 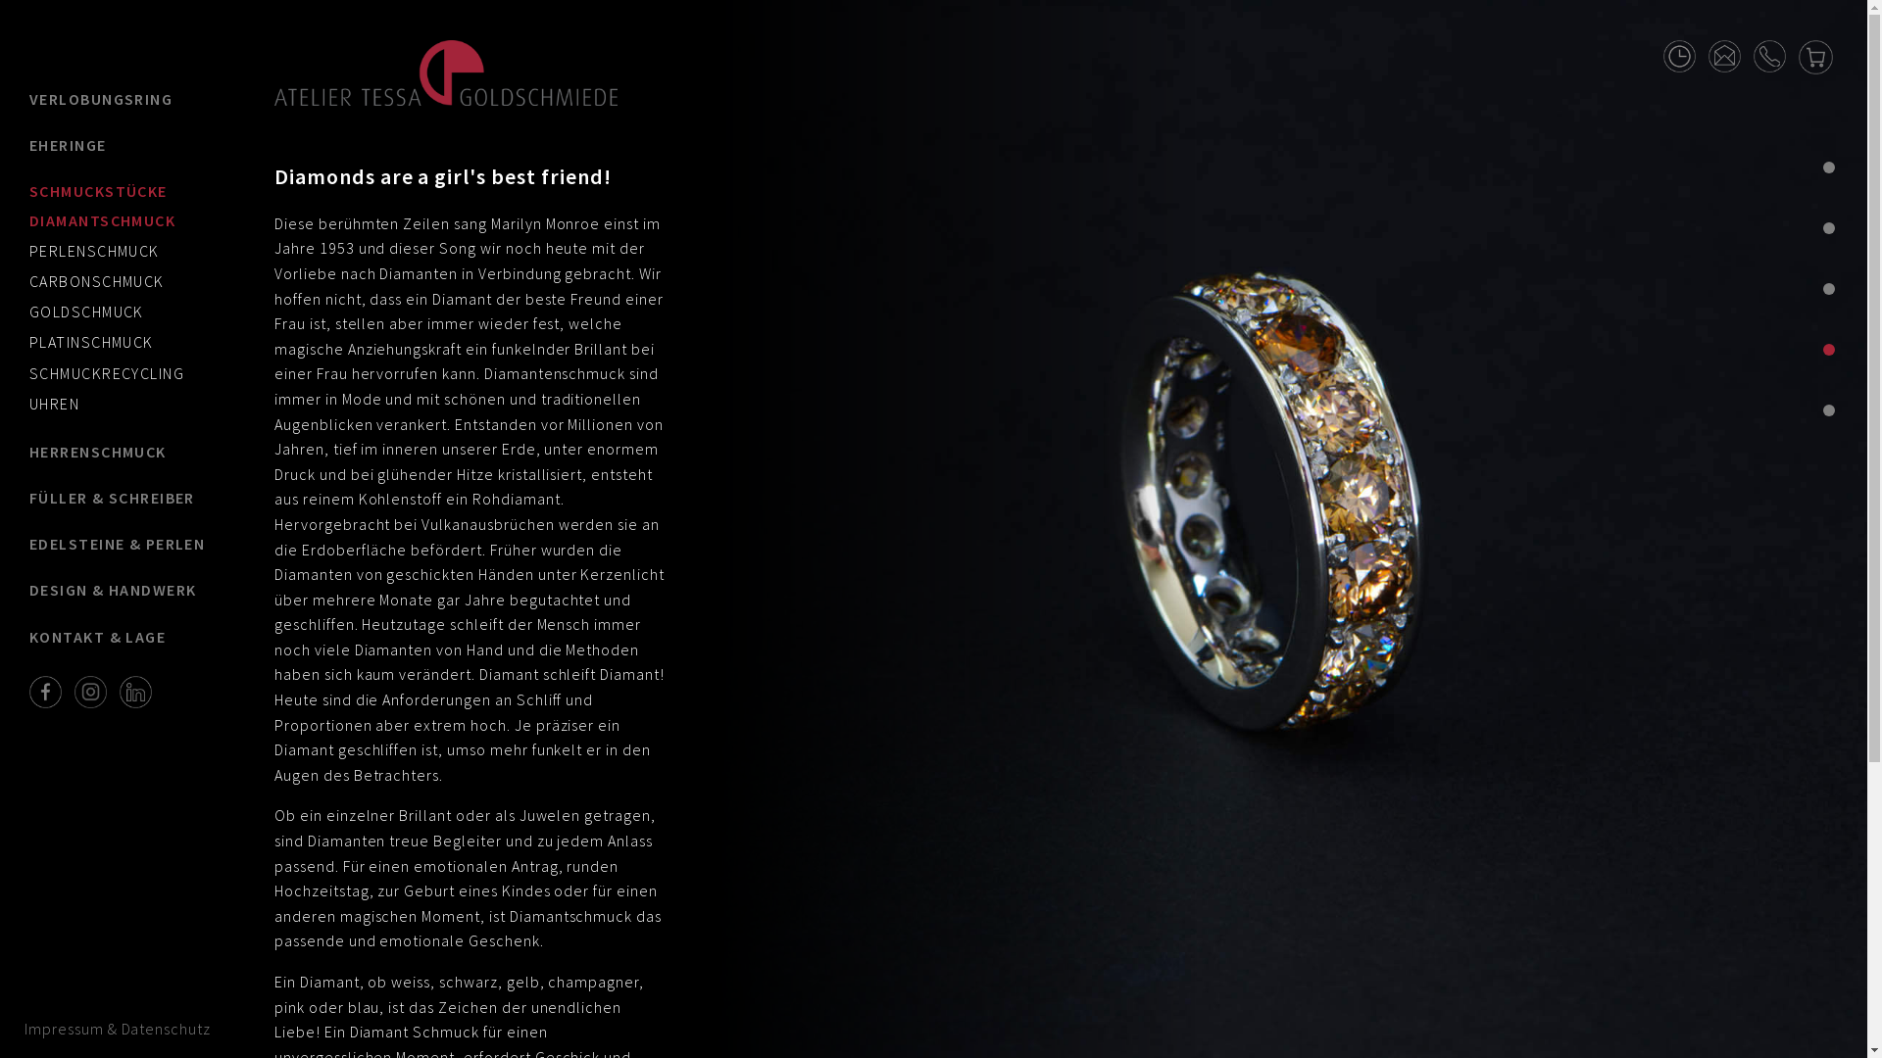 What do you see at coordinates (1815, 55) in the screenshot?
I see `TessaStore-Online` at bounding box center [1815, 55].